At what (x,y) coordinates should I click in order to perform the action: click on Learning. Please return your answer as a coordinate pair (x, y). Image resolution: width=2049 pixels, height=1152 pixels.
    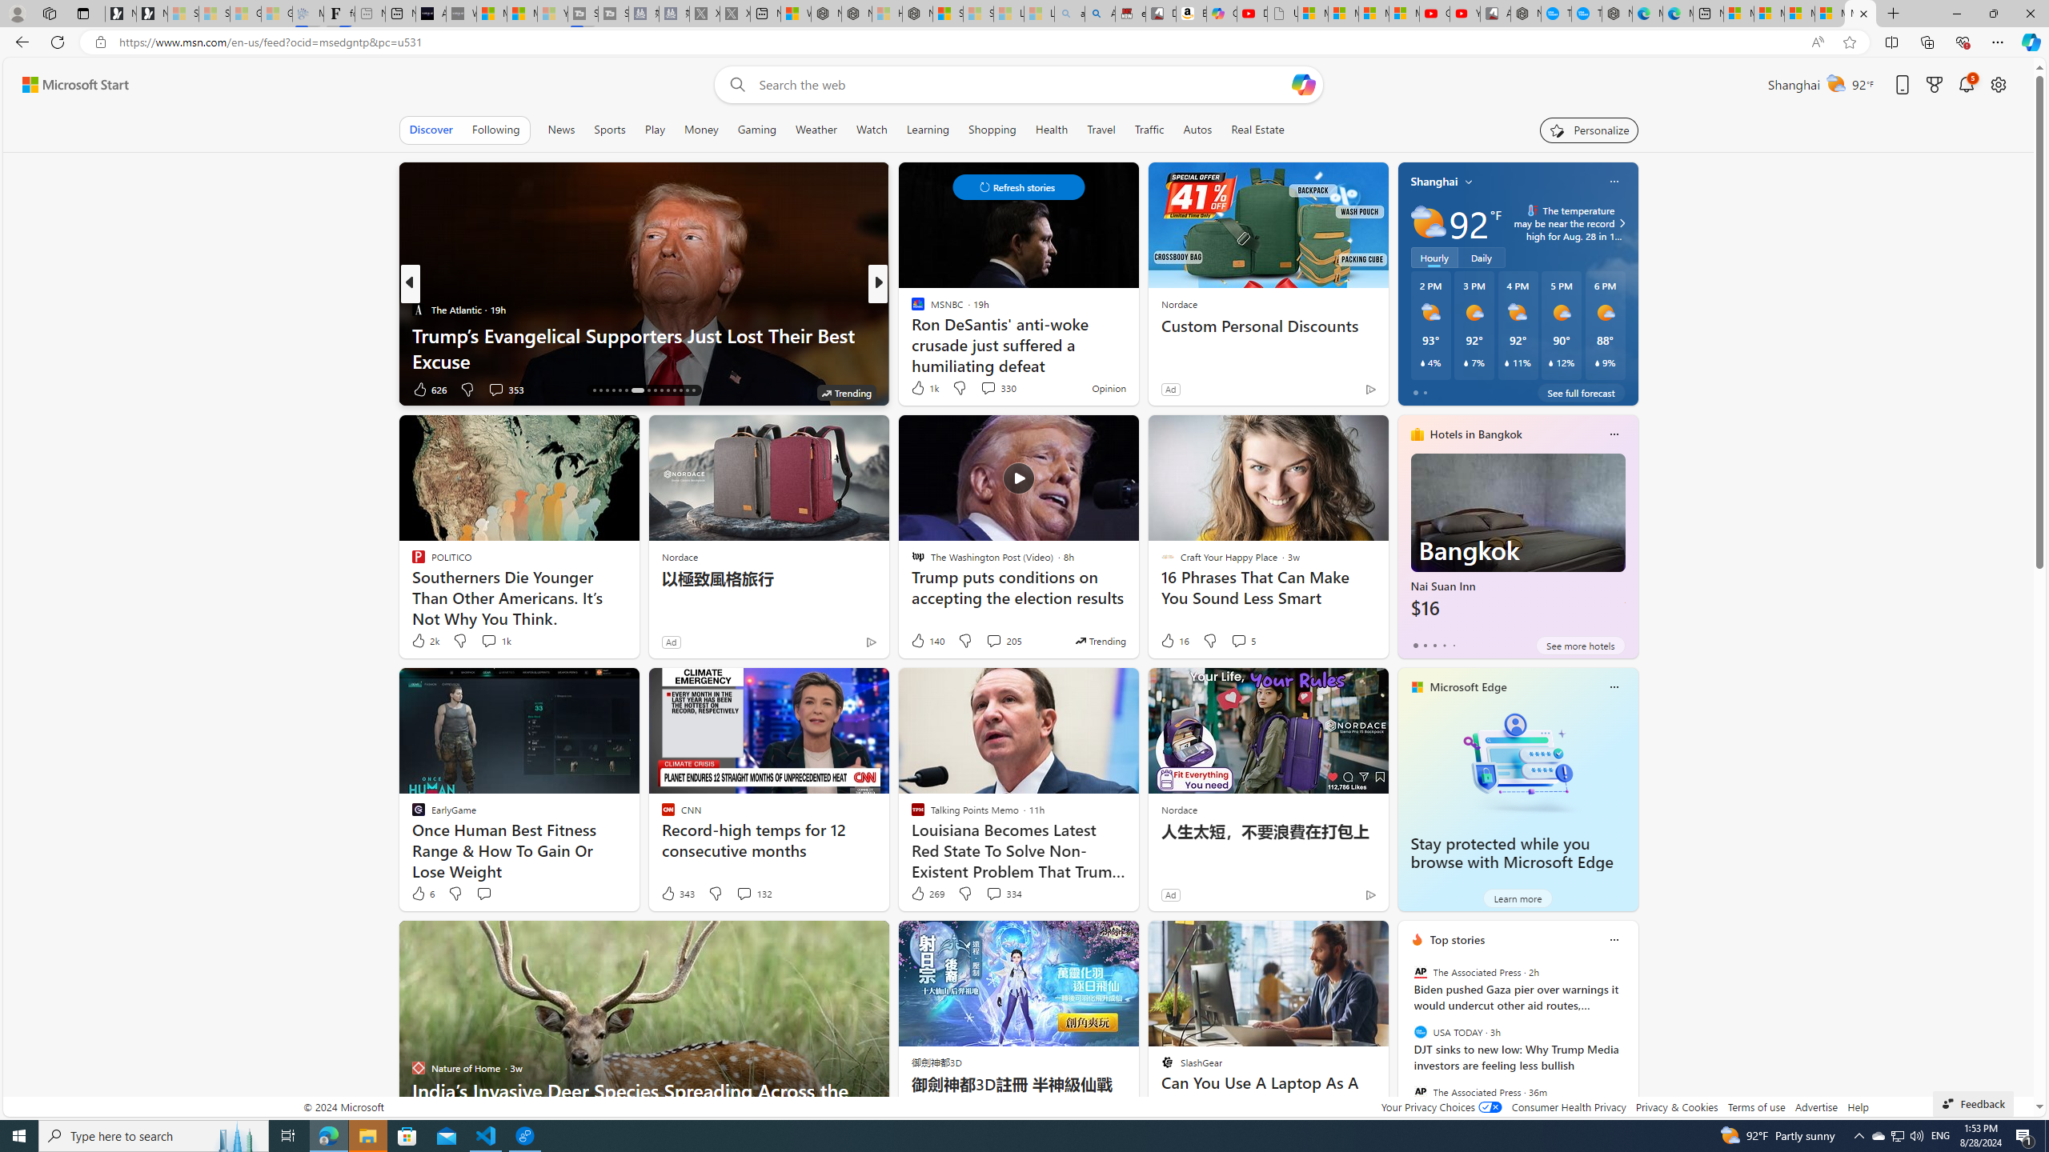
    Looking at the image, I should click on (928, 130).